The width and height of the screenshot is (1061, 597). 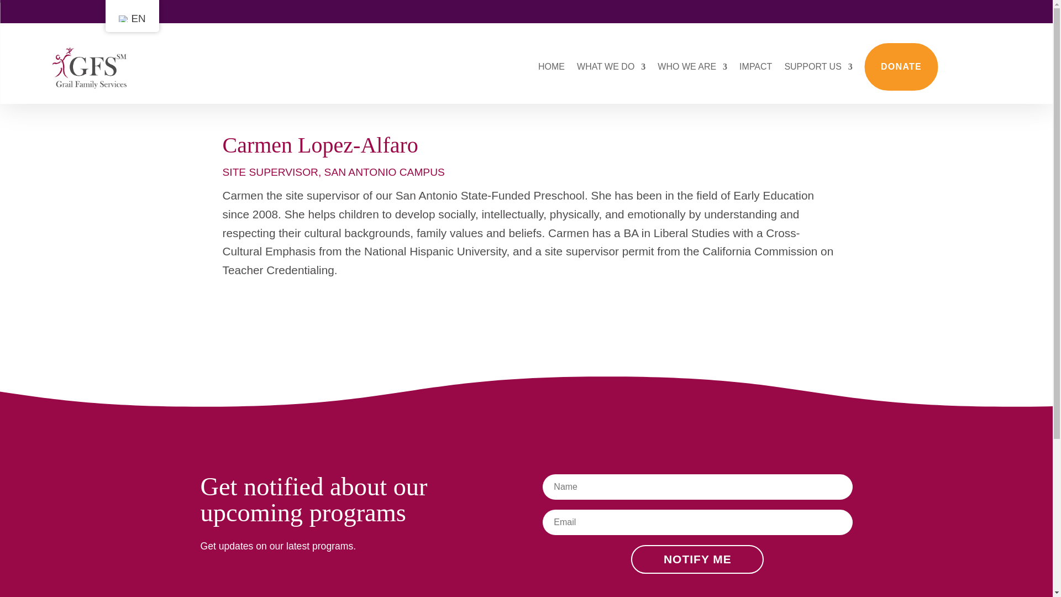 What do you see at coordinates (692, 66) in the screenshot?
I see `WHO WE ARE` at bounding box center [692, 66].